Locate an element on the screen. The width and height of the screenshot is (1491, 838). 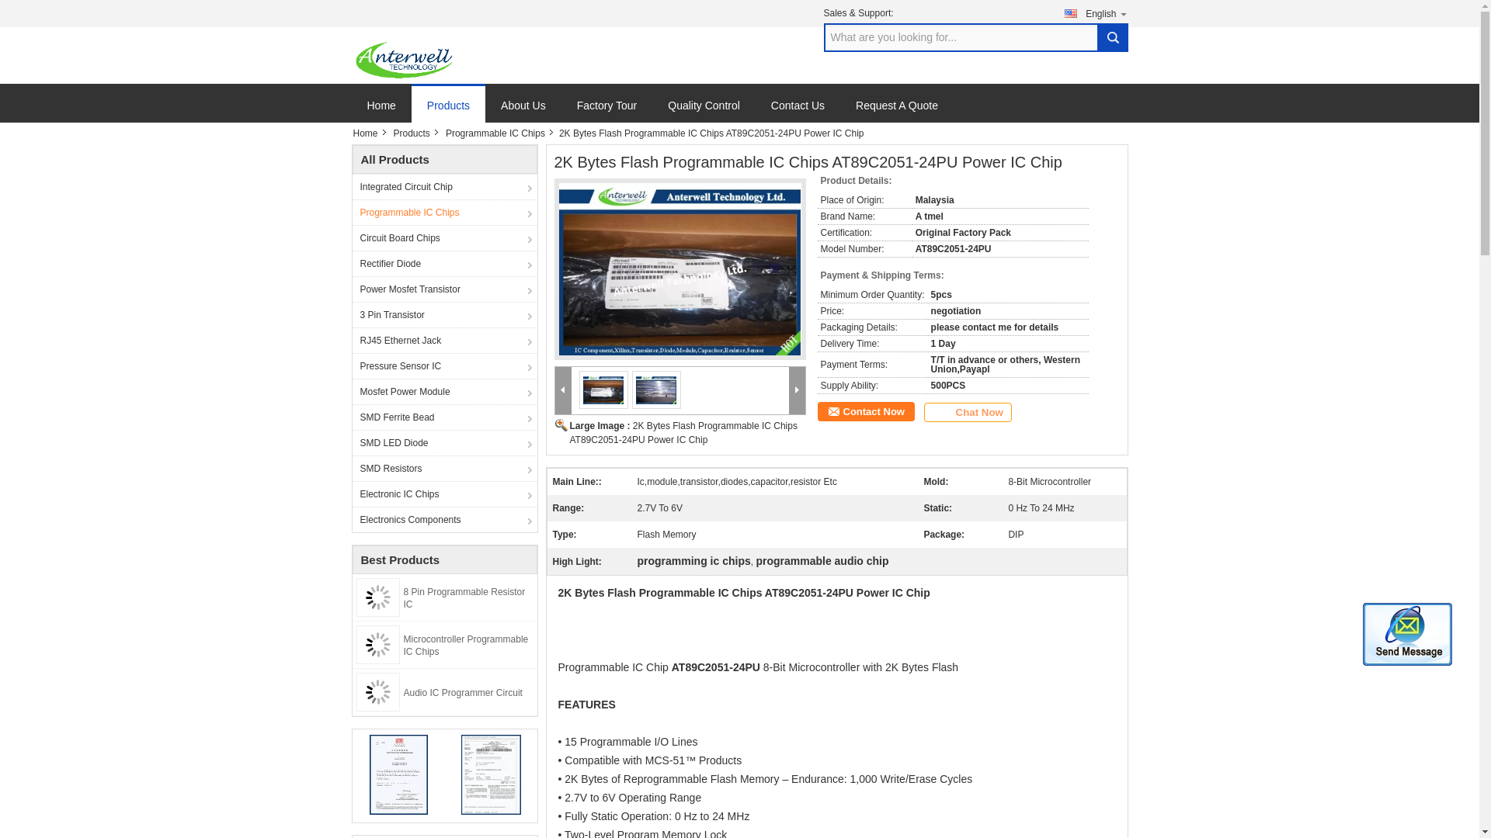
Integrated Circuit Chip is located at coordinates (444, 186).